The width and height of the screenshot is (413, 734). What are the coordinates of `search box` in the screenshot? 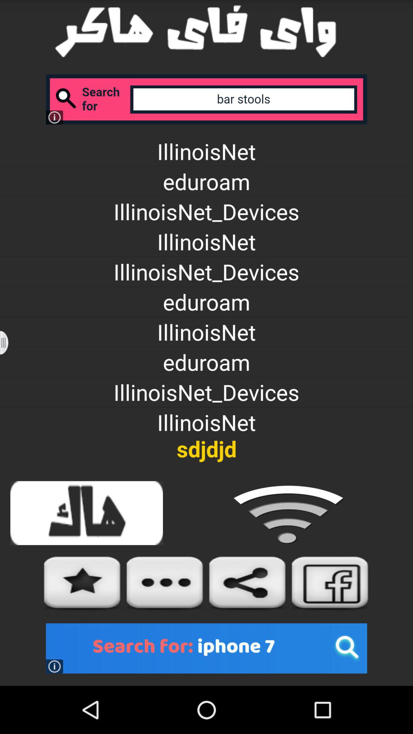 It's located at (206, 99).